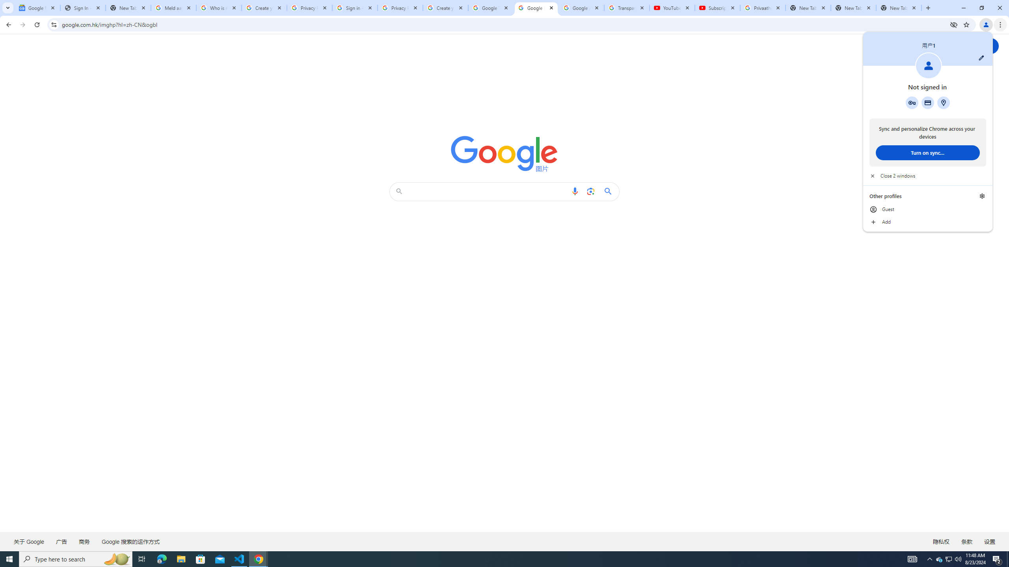 The width and height of the screenshot is (1009, 567). I want to click on Start, so click(9, 559).